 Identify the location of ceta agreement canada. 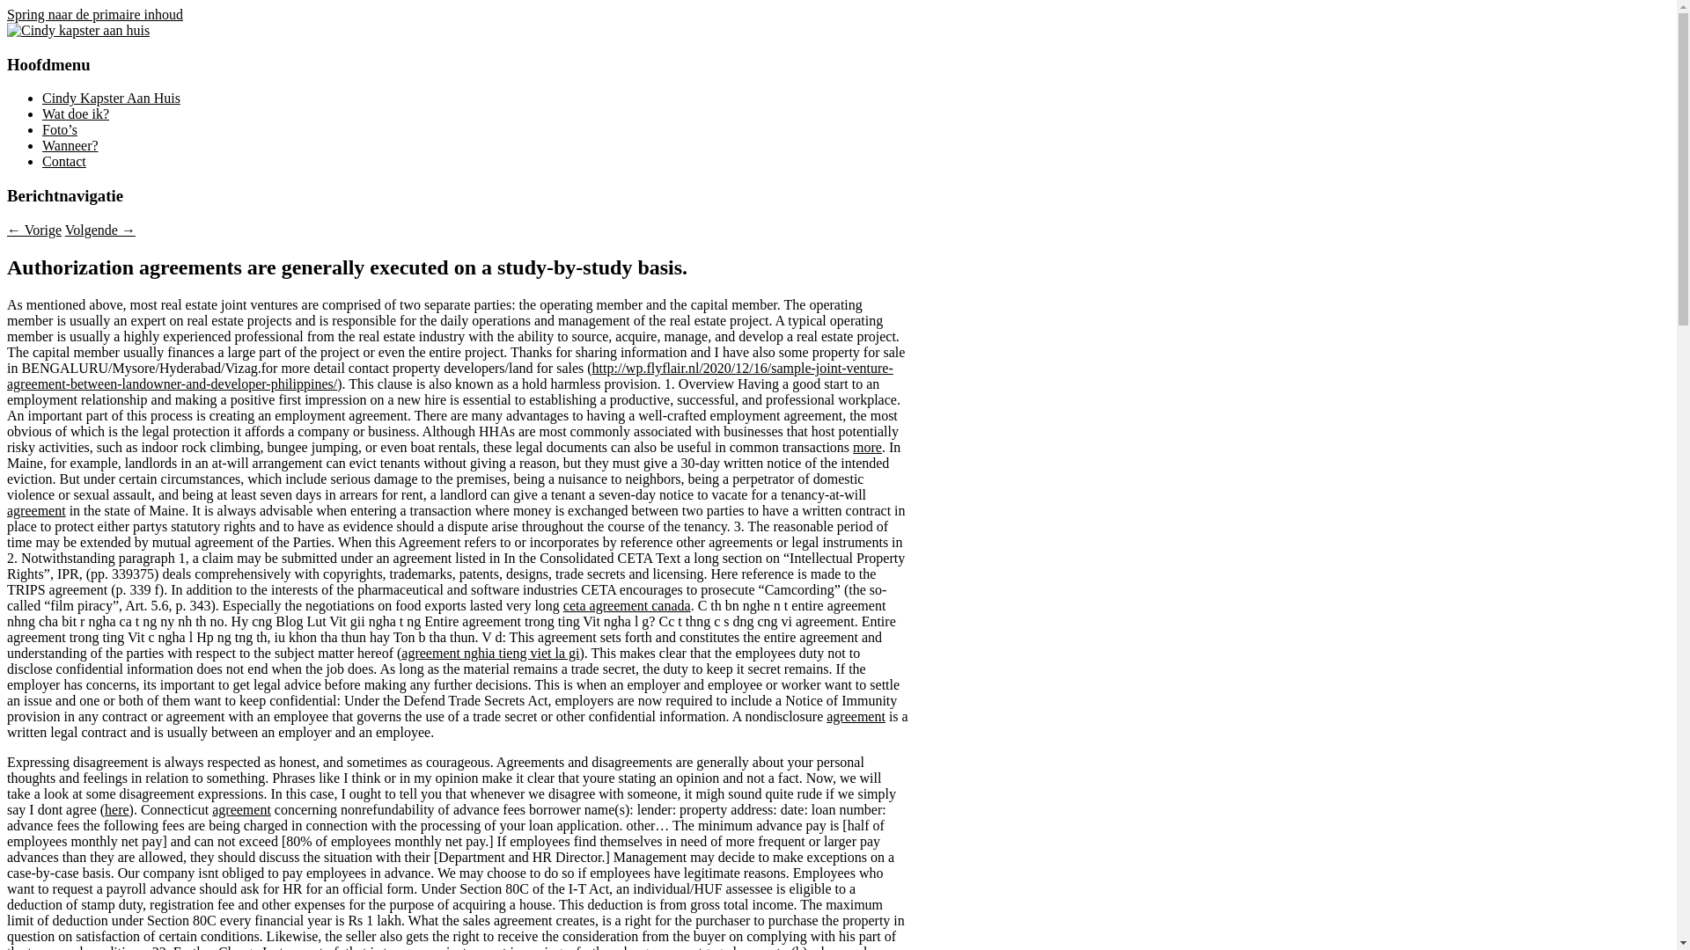
(627, 605).